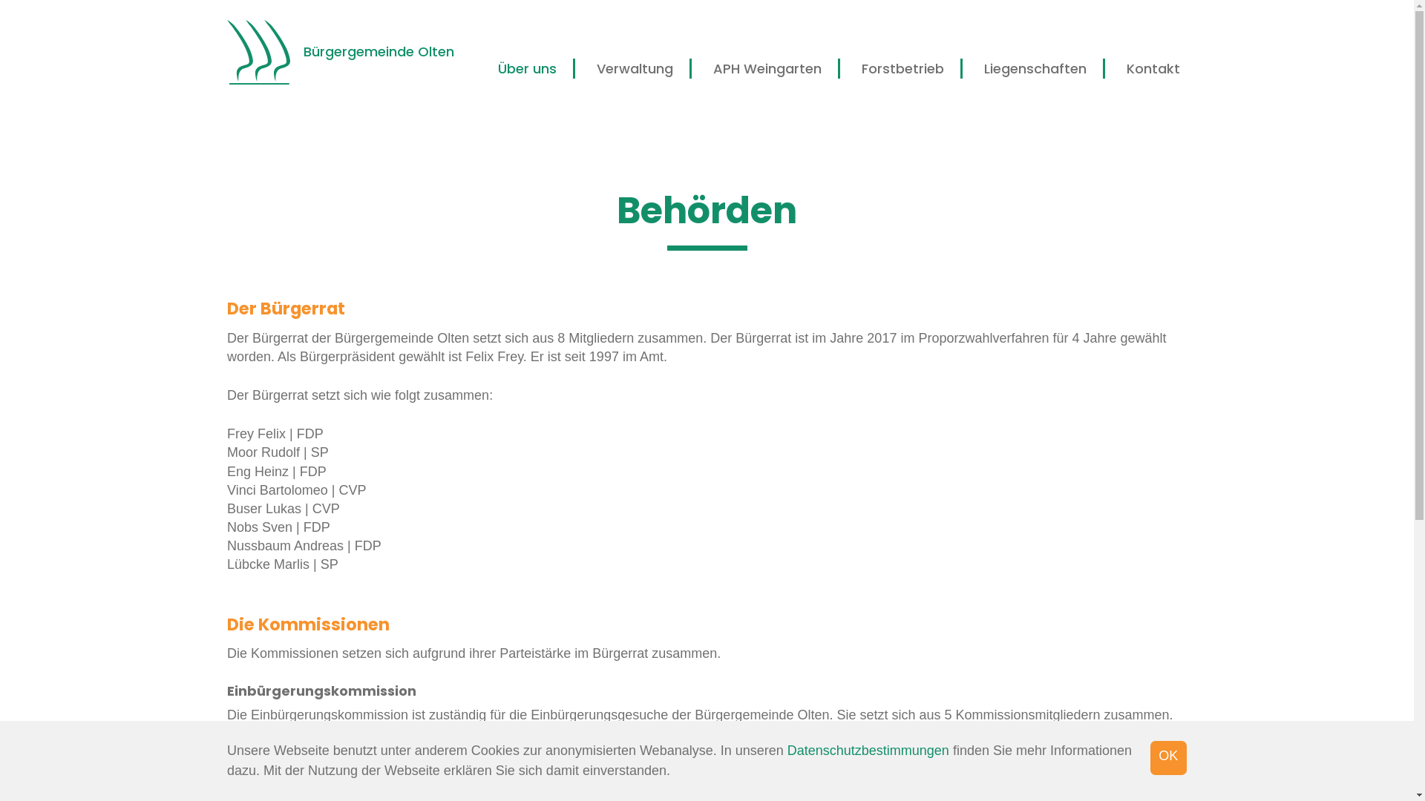  I want to click on Datenschutzbestimmungen, so click(868, 751).